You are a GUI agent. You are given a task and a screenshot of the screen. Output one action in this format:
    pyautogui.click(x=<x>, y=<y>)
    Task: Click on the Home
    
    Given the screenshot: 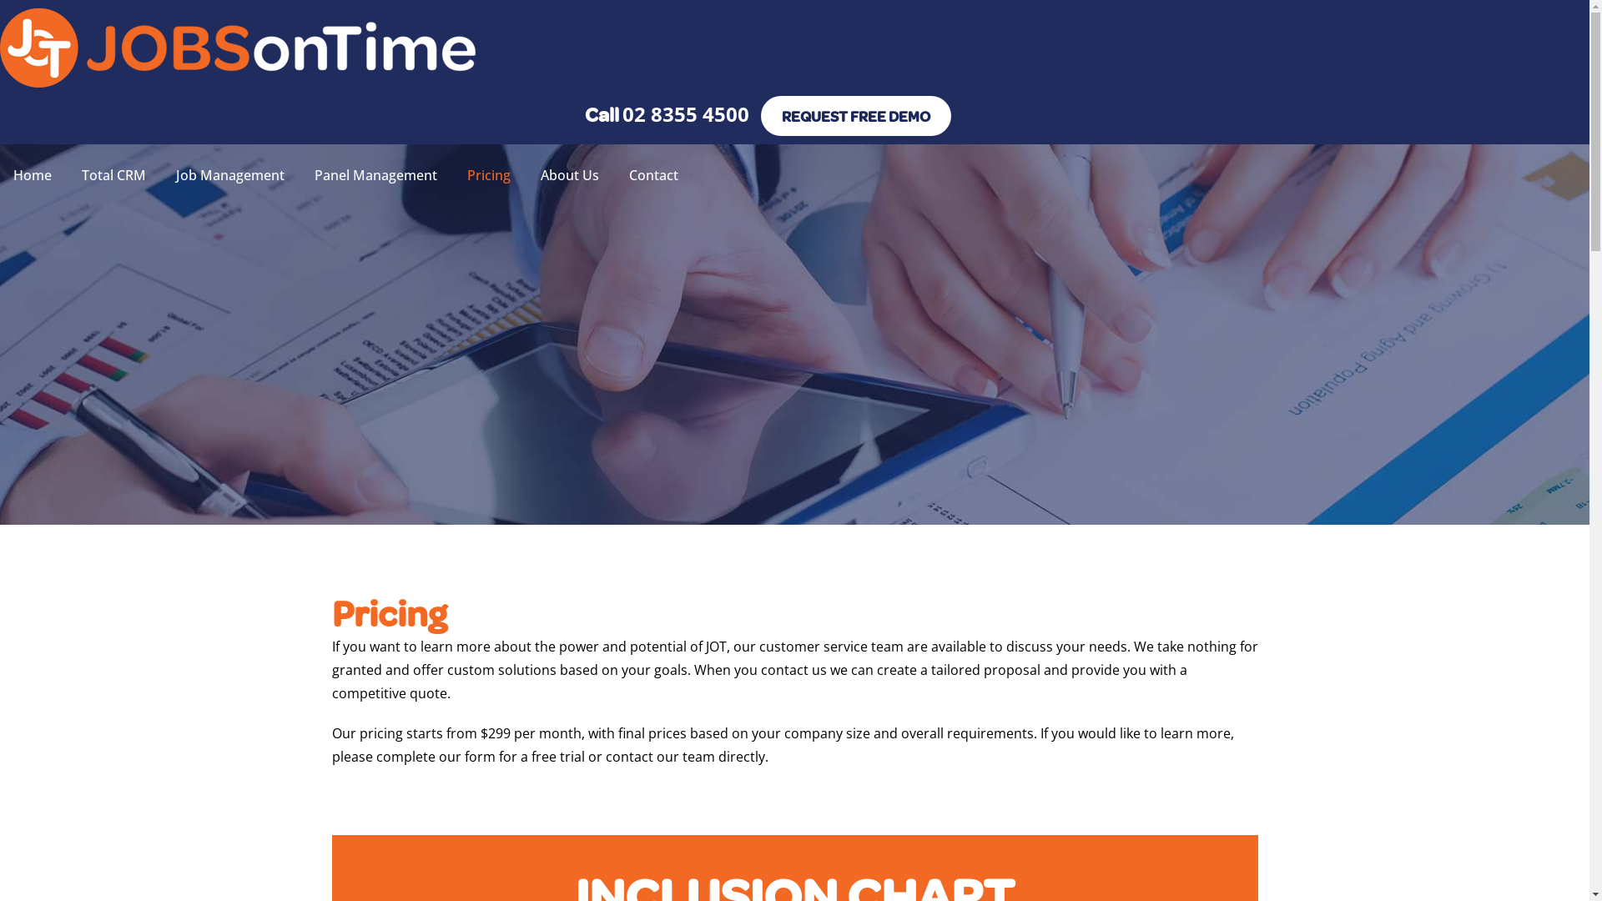 What is the action you would take?
    pyautogui.click(x=33, y=175)
    